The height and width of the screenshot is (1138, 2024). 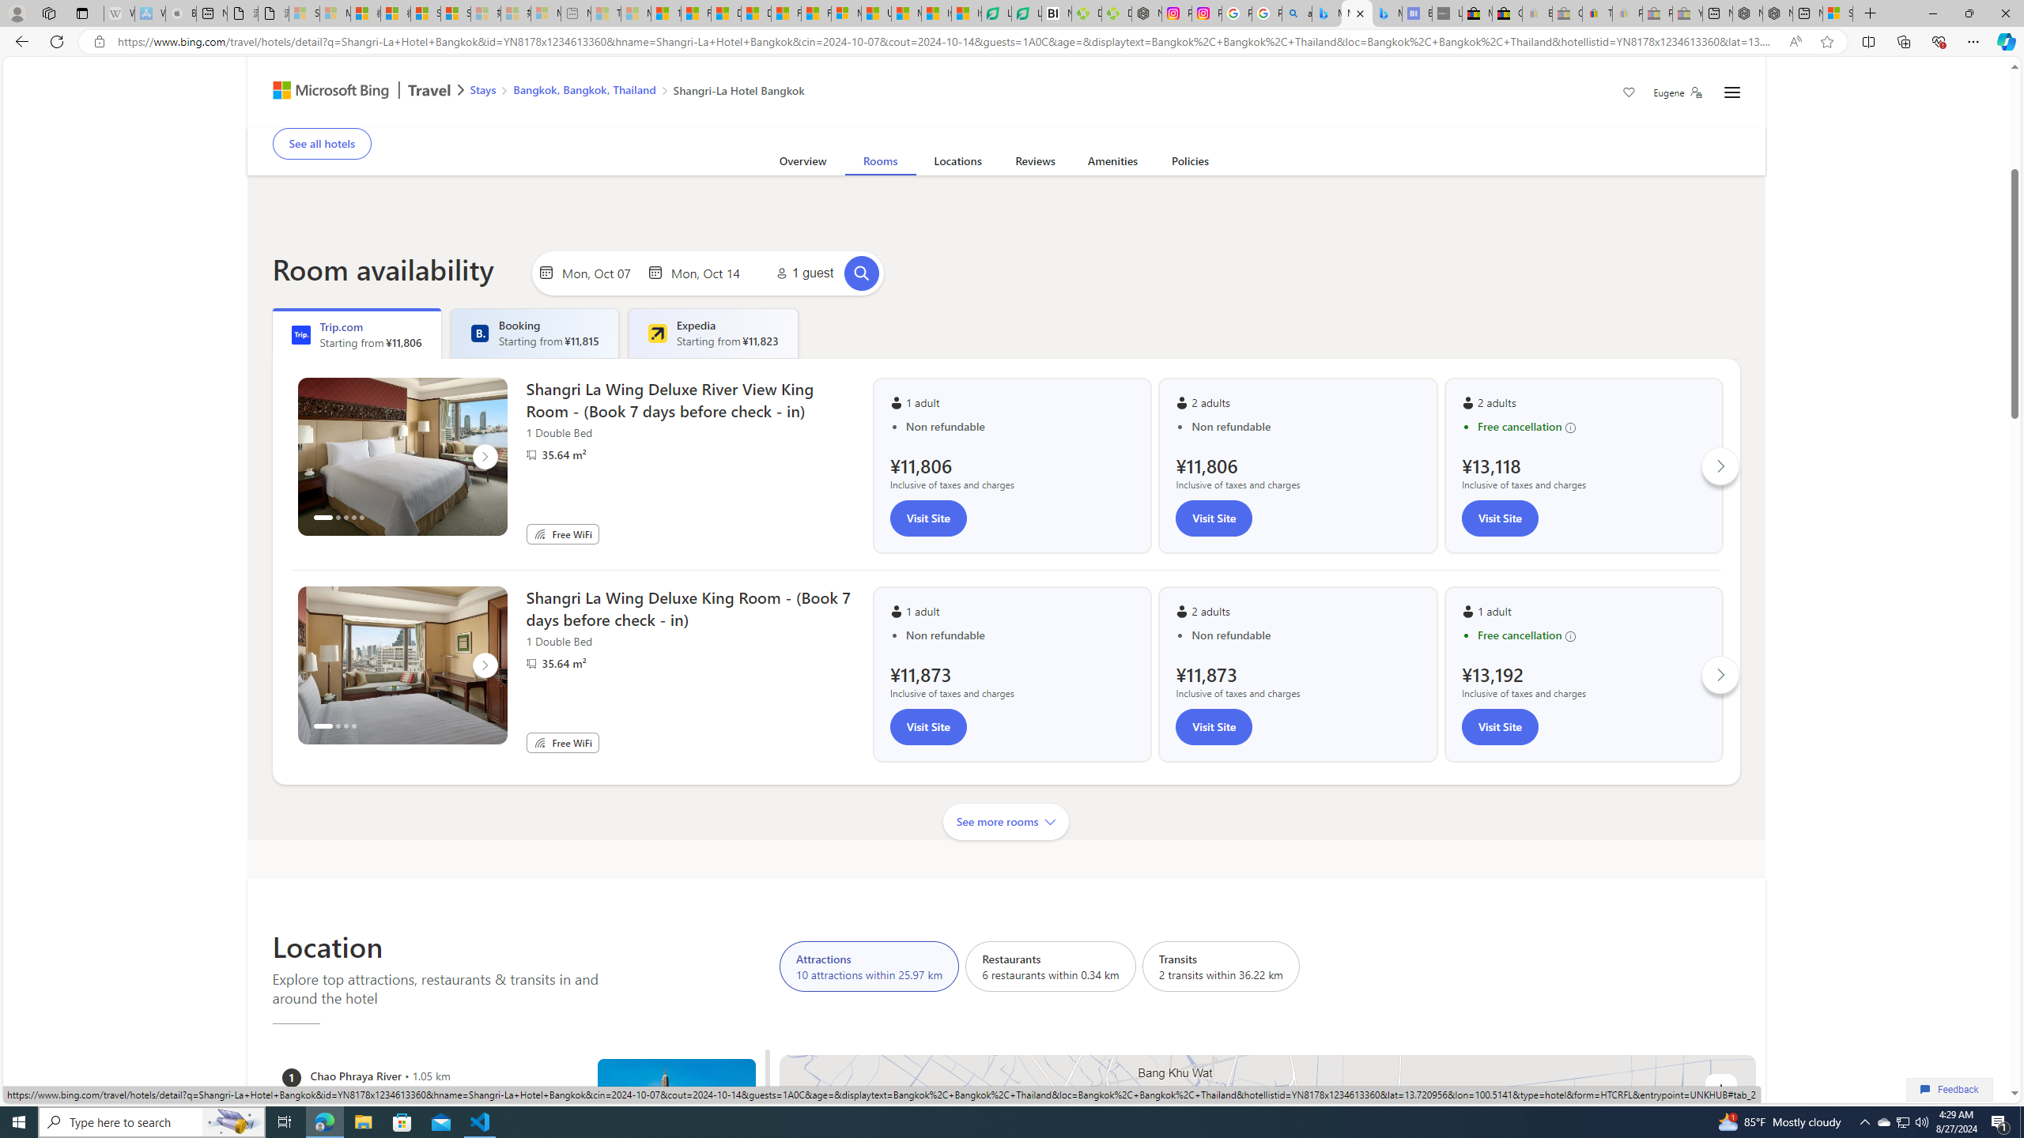 I want to click on Sign in to your Microsoft account, so click(x=1837, y=13).